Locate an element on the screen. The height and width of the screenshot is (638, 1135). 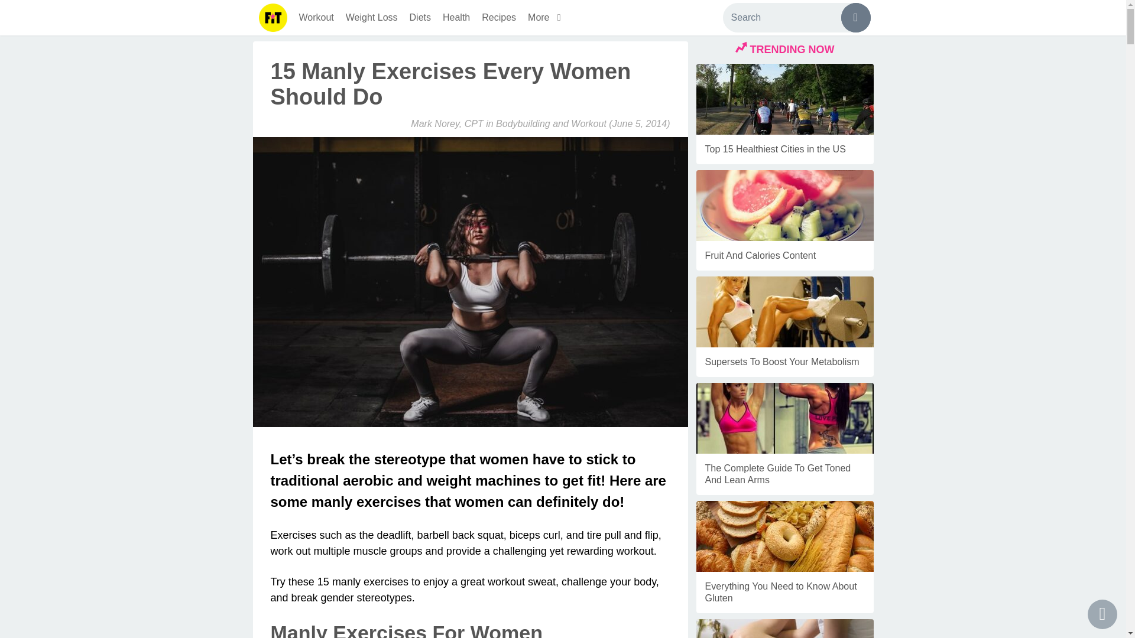
Search is located at coordinates (796, 18).